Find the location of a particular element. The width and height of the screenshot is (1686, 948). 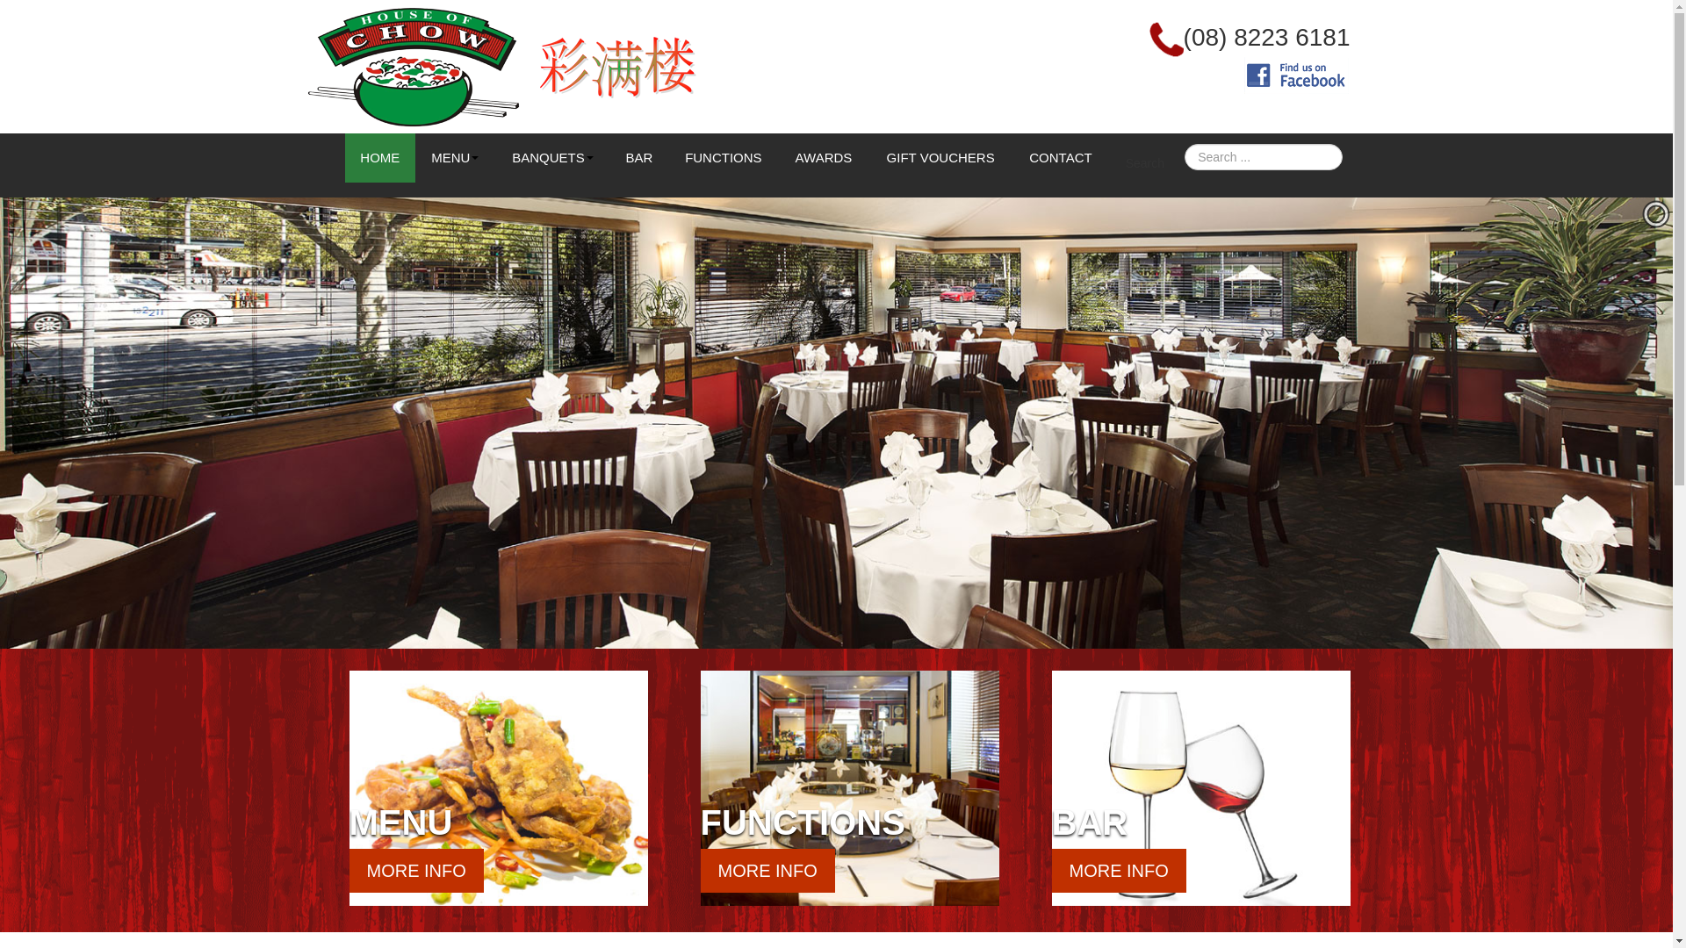

MORE INFO is located at coordinates (416, 871).